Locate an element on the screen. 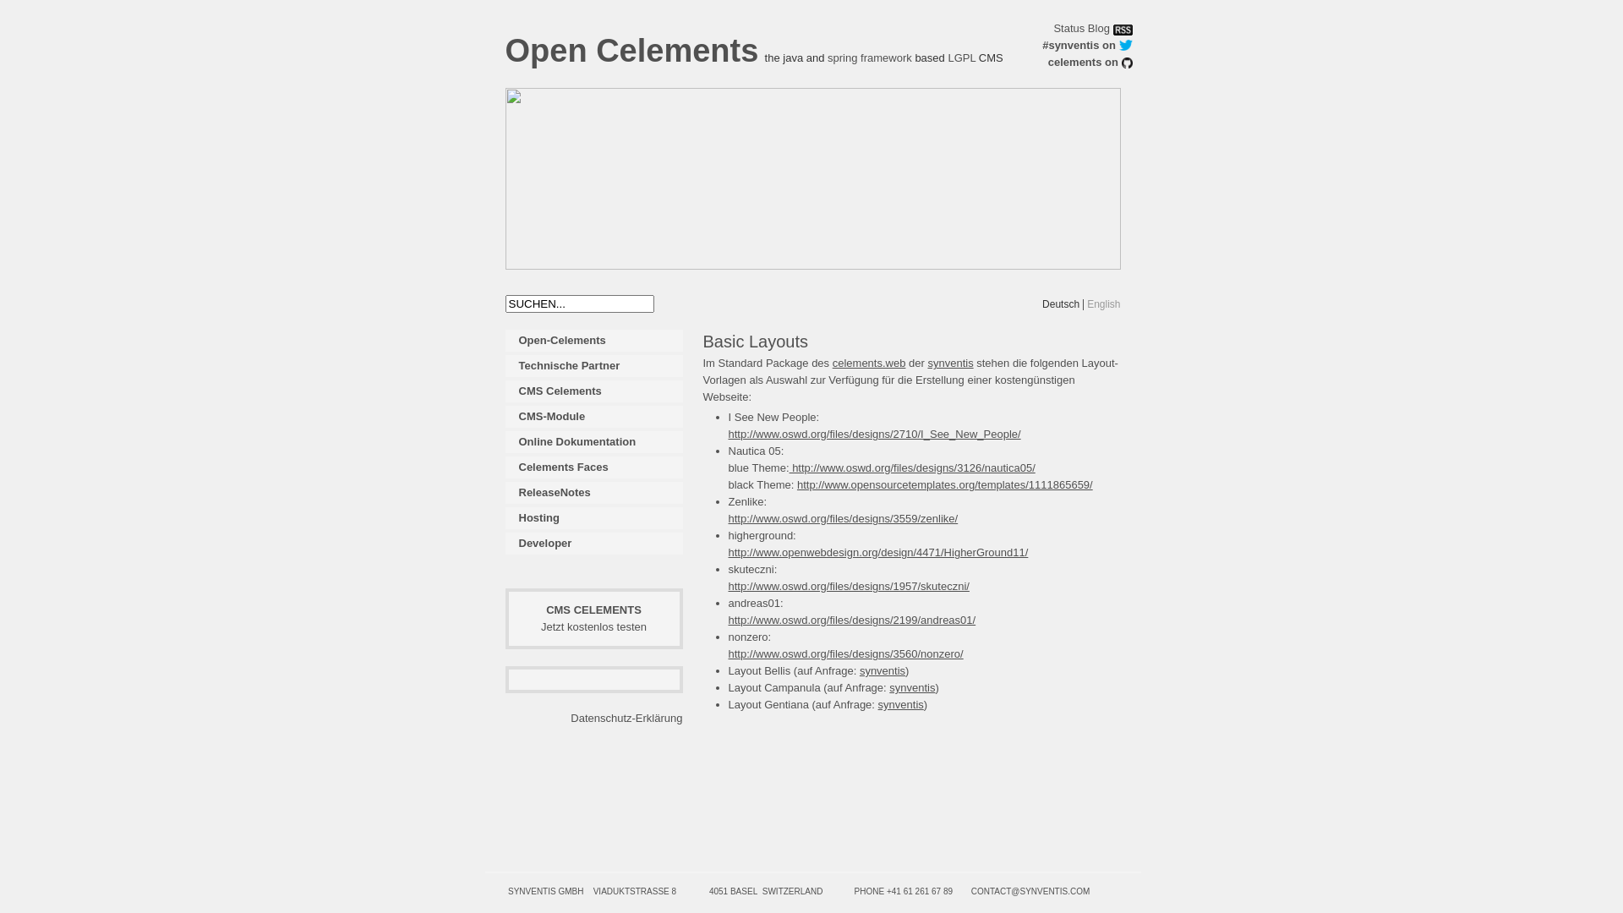 The height and width of the screenshot is (913, 1623). synventis is located at coordinates (912, 688).